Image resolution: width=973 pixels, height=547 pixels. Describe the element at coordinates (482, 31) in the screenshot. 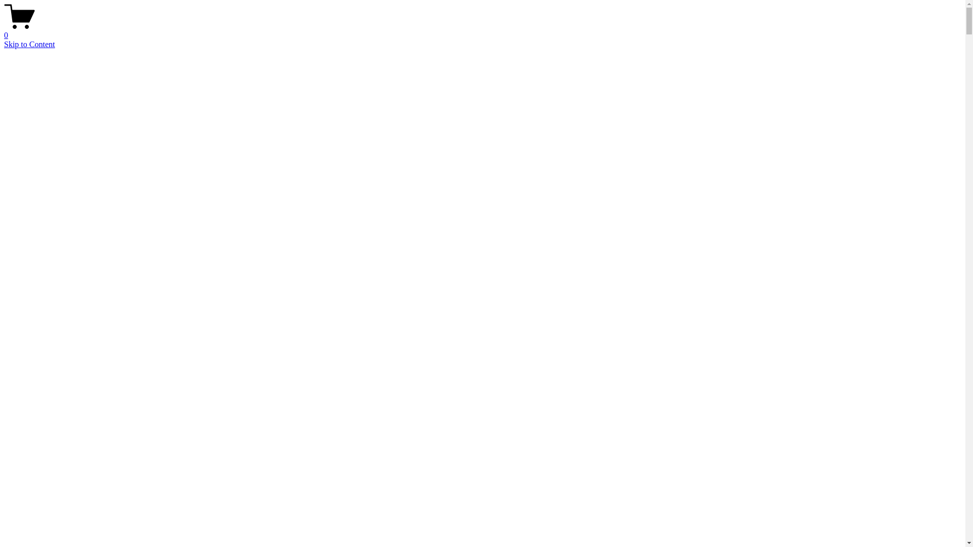

I see `0` at that location.